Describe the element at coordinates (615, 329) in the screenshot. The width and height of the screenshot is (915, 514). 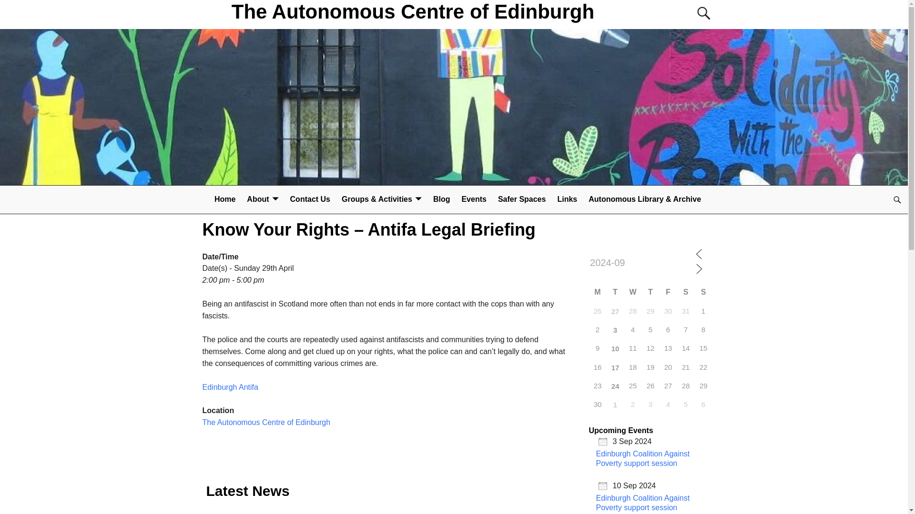
I see `3` at that location.